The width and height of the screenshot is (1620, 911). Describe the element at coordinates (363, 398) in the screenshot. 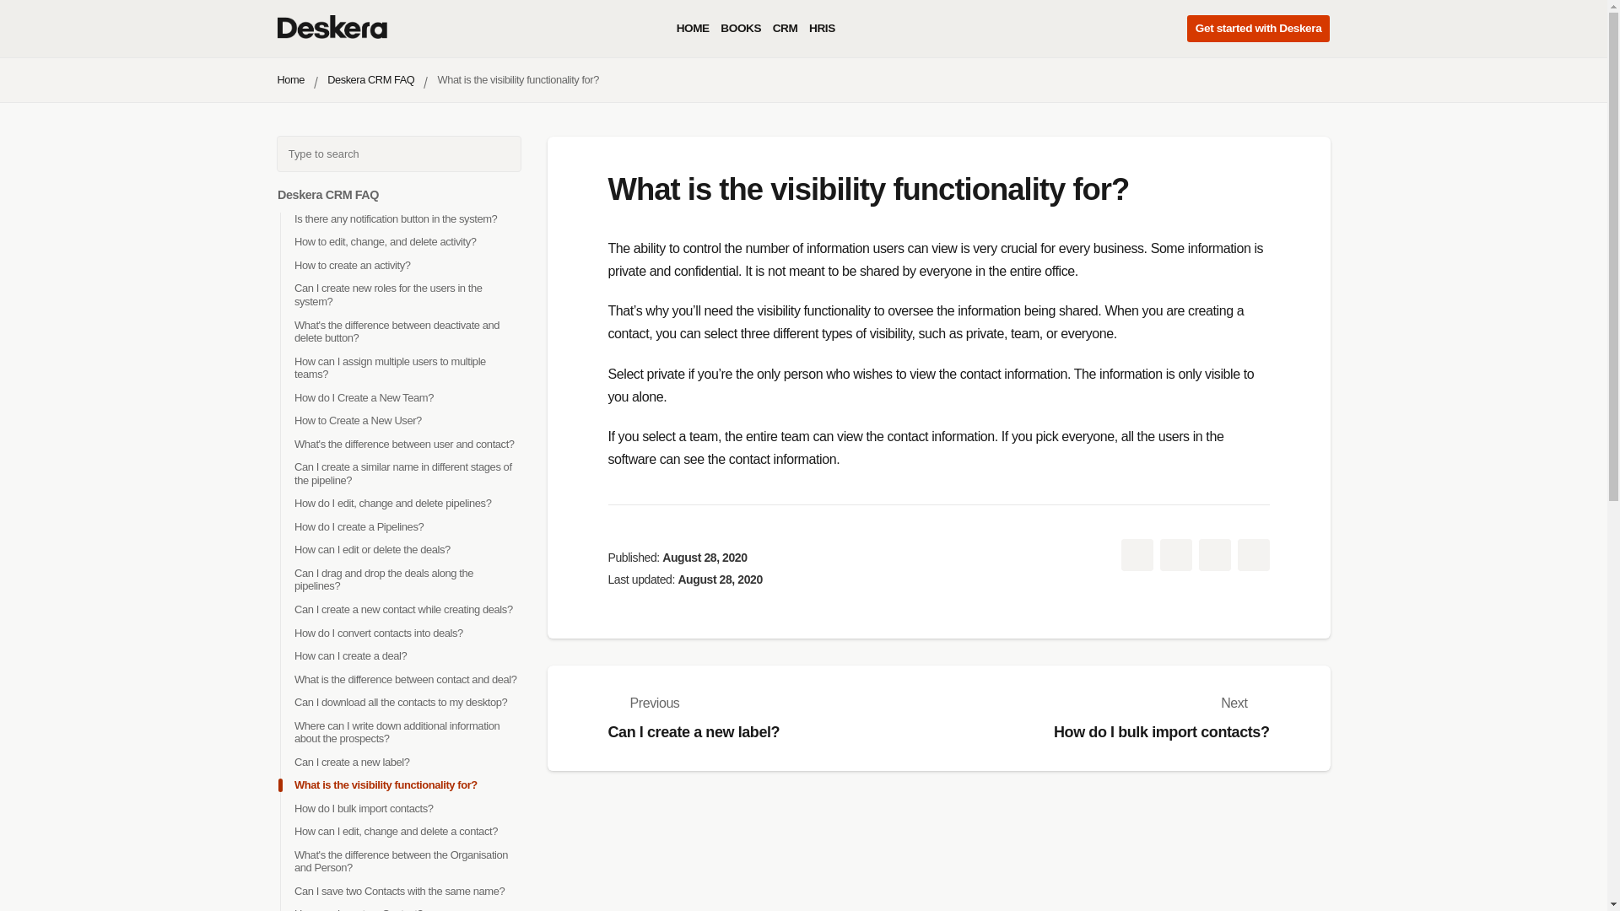

I see `How do I Create a New Team?` at that location.